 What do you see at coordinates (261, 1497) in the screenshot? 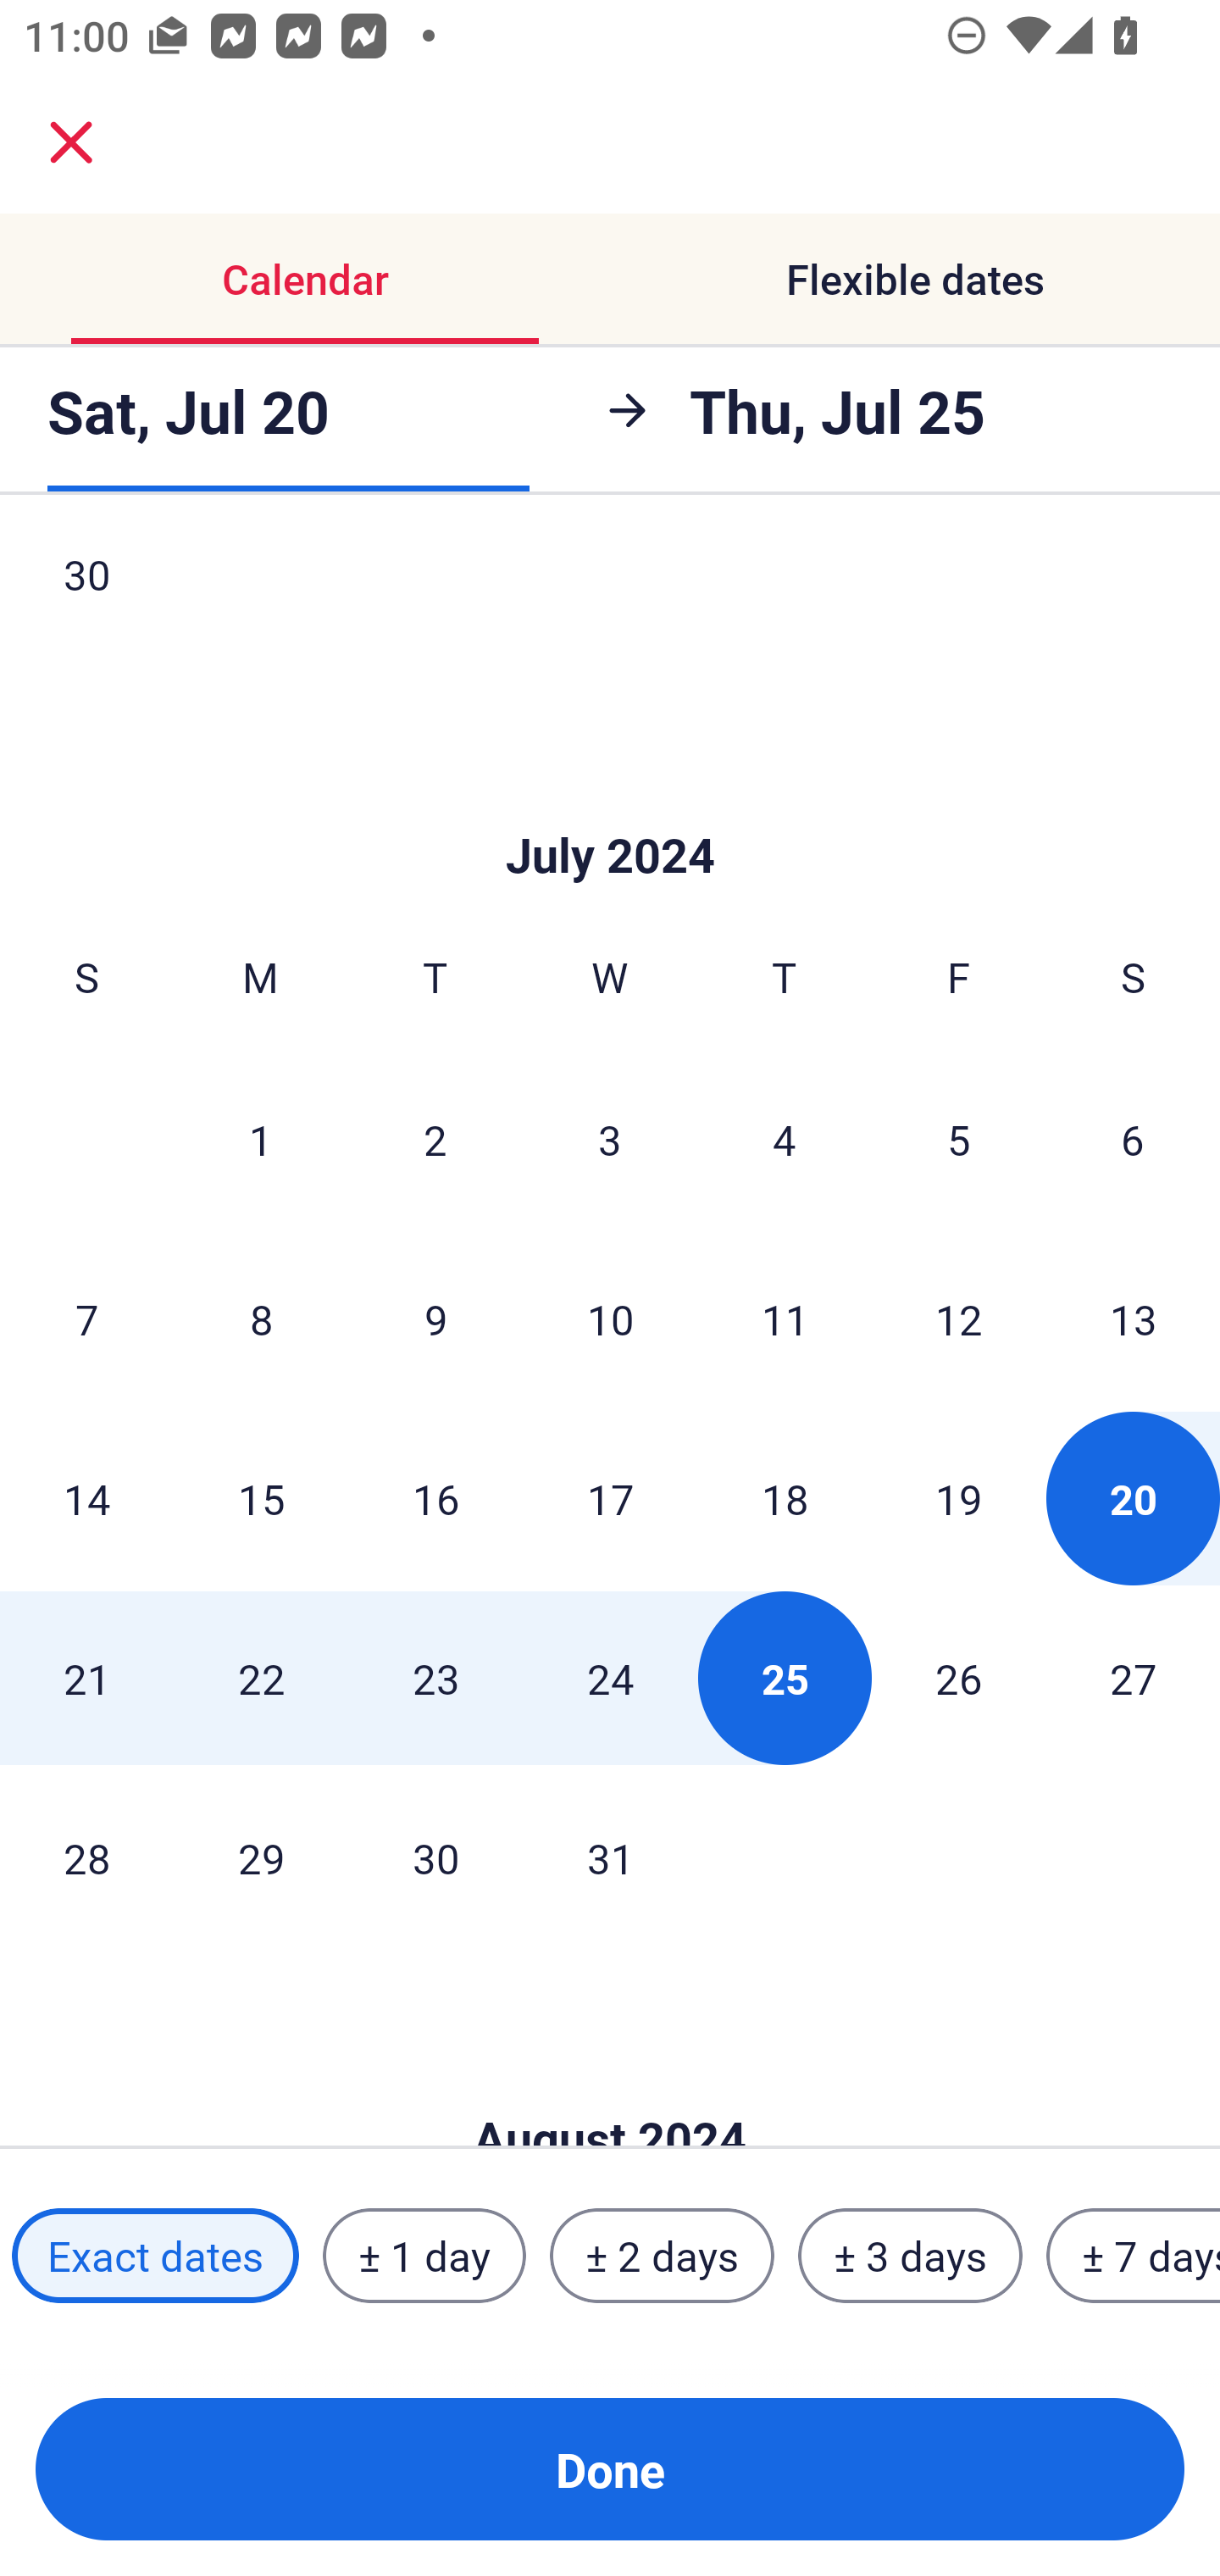
I see `15 Monday, July 15, 2024` at bounding box center [261, 1497].